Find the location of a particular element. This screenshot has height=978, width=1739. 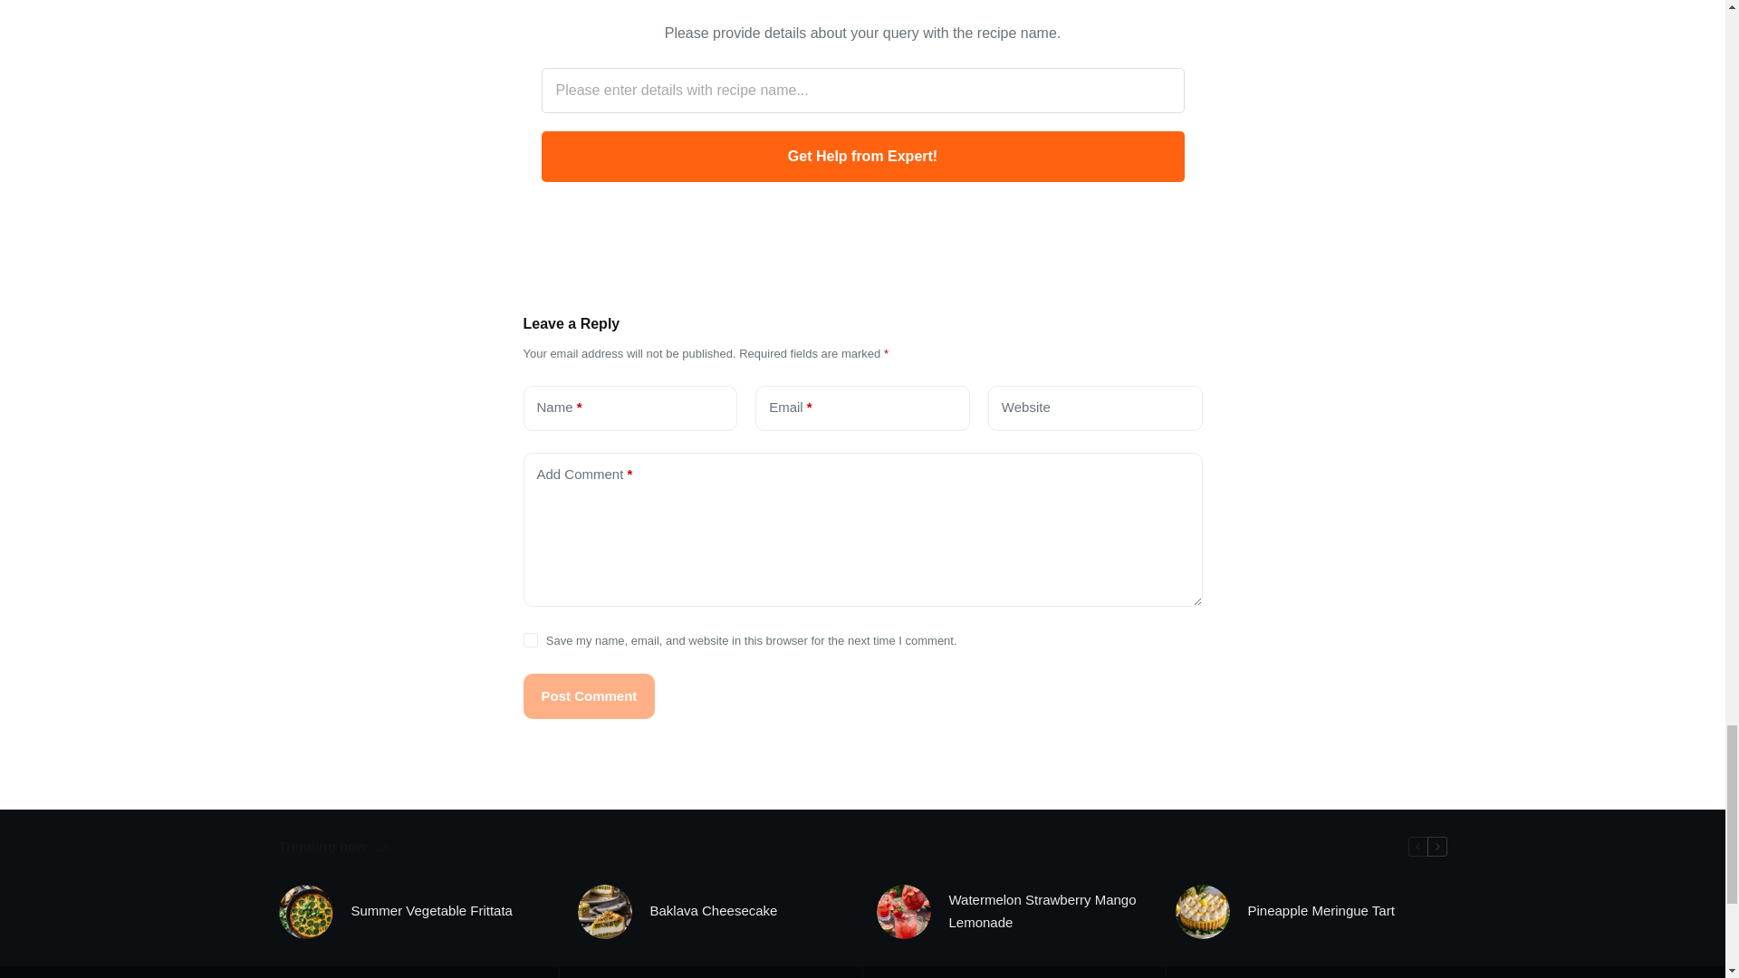

yes is located at coordinates (530, 639).